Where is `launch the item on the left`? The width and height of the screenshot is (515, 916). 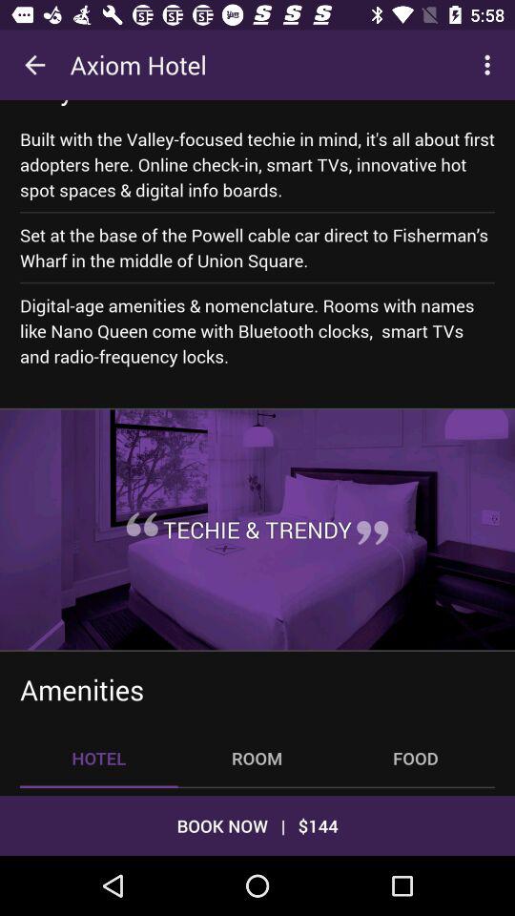 launch the item on the left is located at coordinates (141, 524).